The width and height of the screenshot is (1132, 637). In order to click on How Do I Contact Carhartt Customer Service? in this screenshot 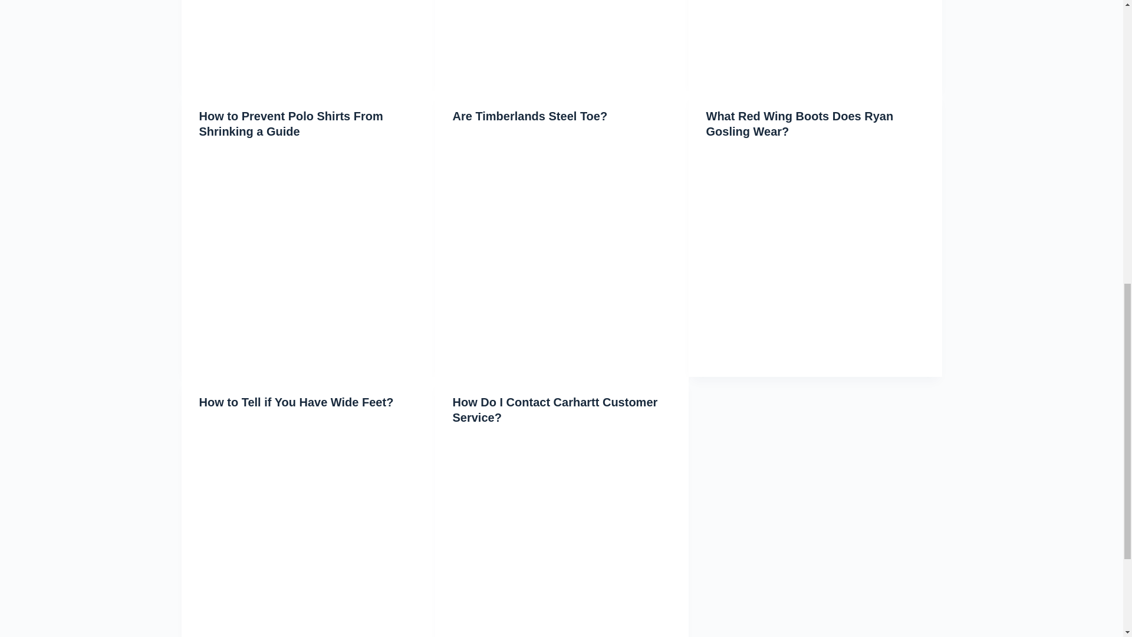, I will do `click(555, 409)`.